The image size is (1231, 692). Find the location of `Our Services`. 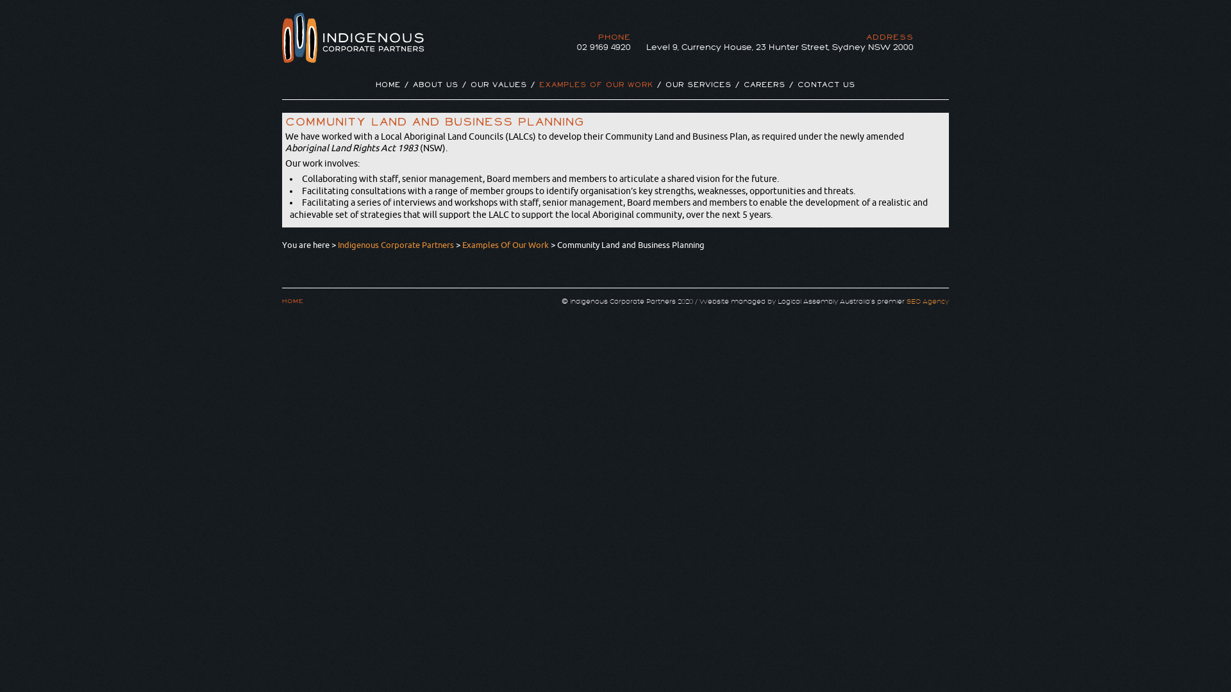

Our Services is located at coordinates (699, 88).